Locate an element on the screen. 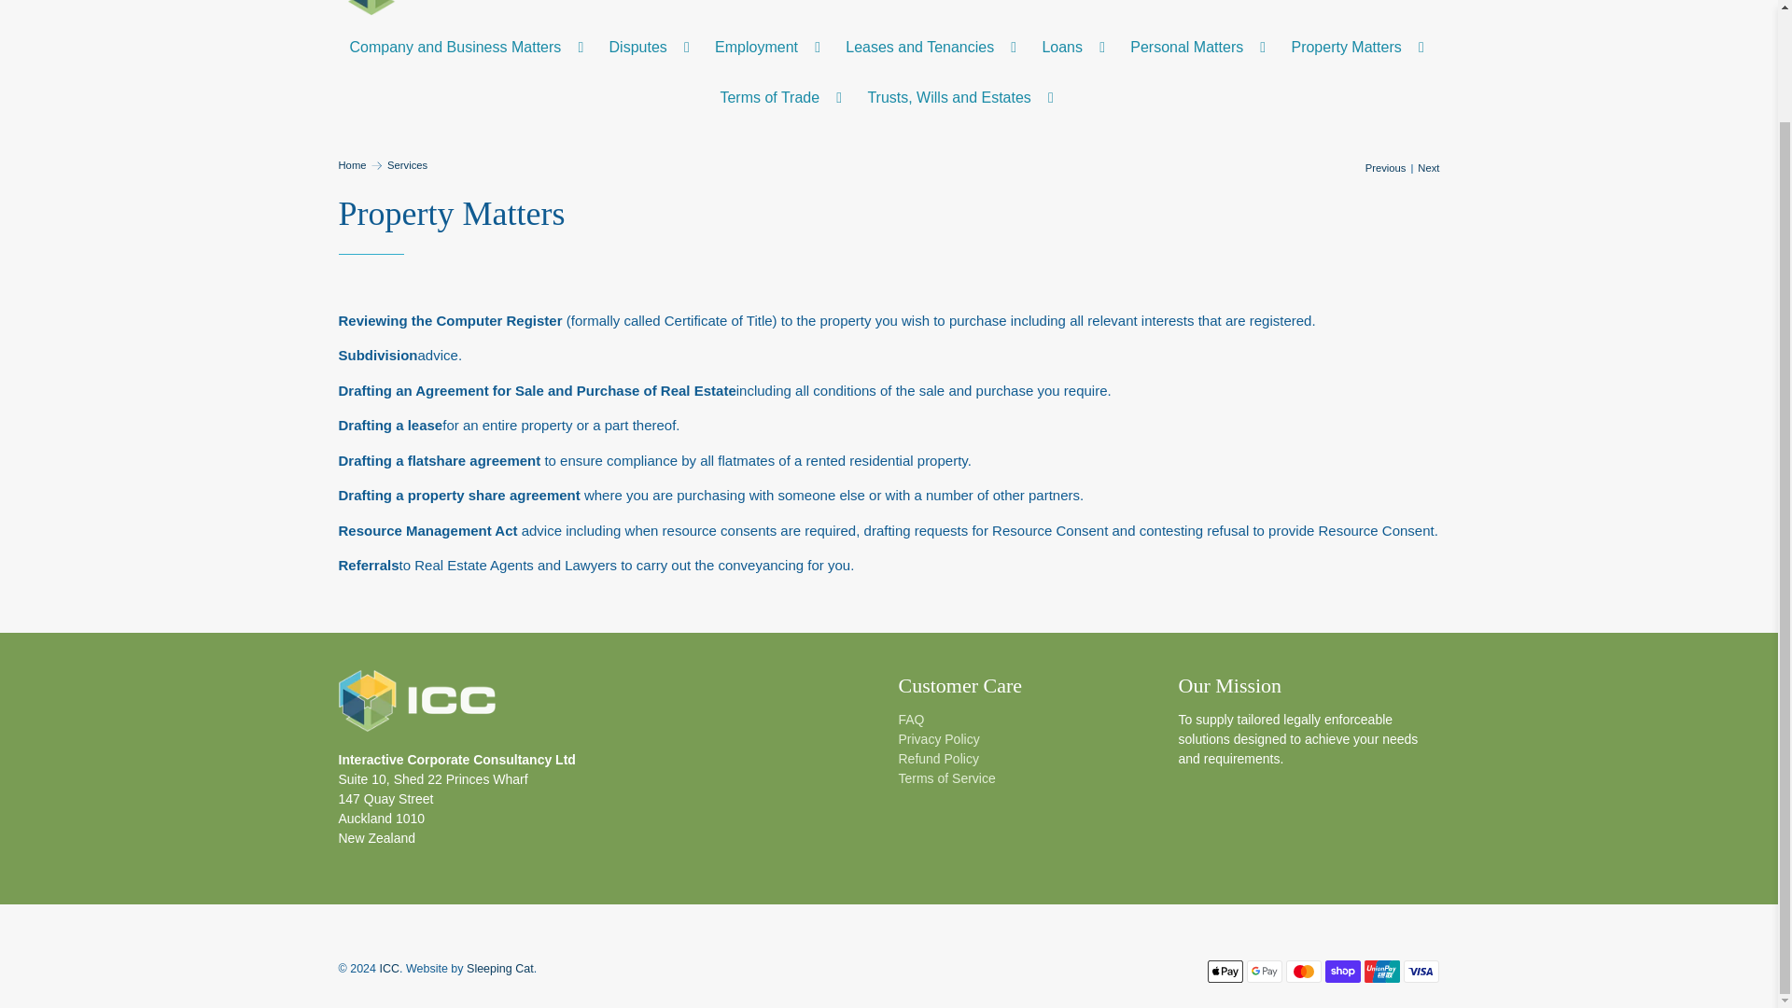  Next is located at coordinates (1428, 168).